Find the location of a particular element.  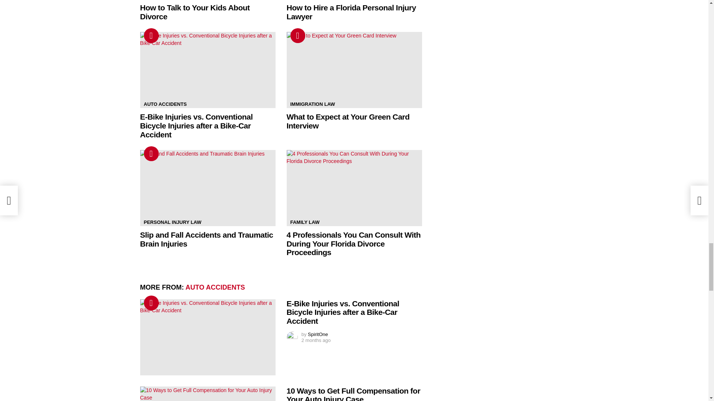

What to Expect at Your Green Card Interview is located at coordinates (354, 70).